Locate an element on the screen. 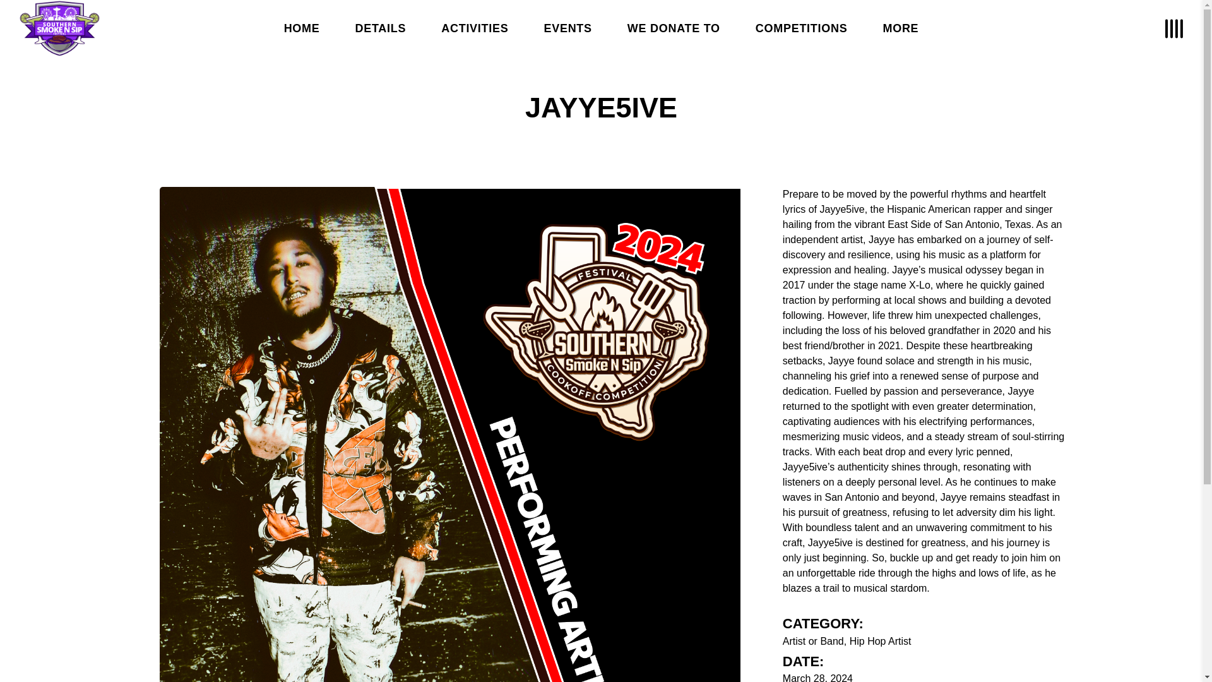 The width and height of the screenshot is (1212, 682). MORE is located at coordinates (900, 28).